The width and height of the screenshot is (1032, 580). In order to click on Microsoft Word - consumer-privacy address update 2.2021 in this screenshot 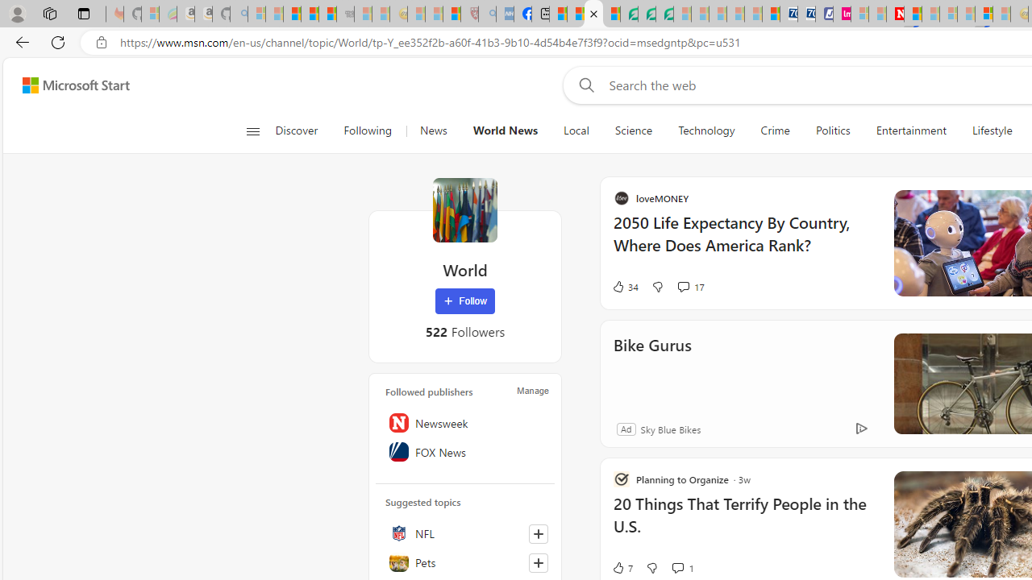, I will do `click(664, 14)`.